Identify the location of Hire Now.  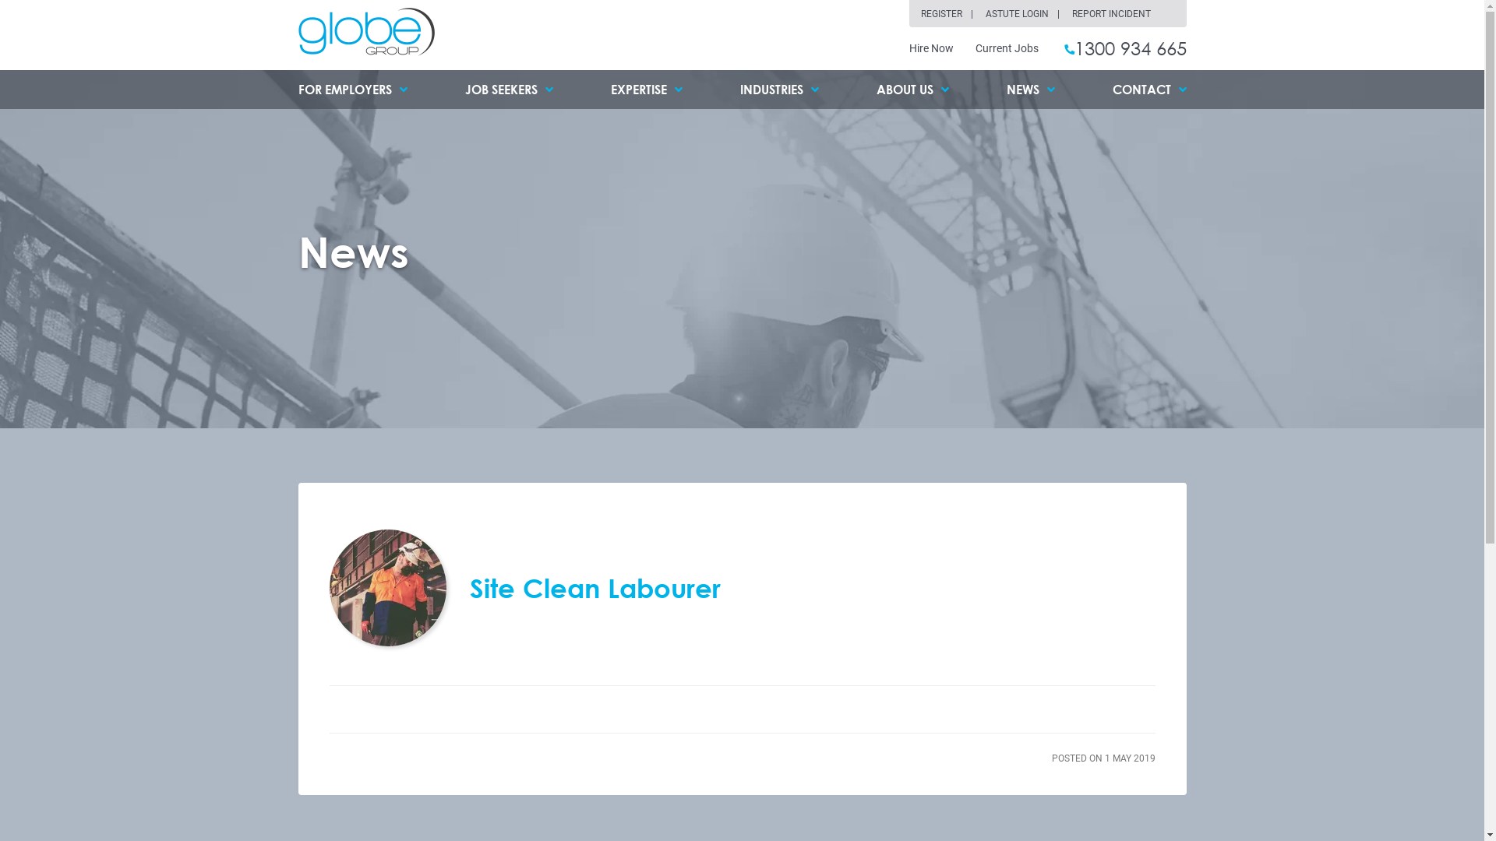
(930, 48).